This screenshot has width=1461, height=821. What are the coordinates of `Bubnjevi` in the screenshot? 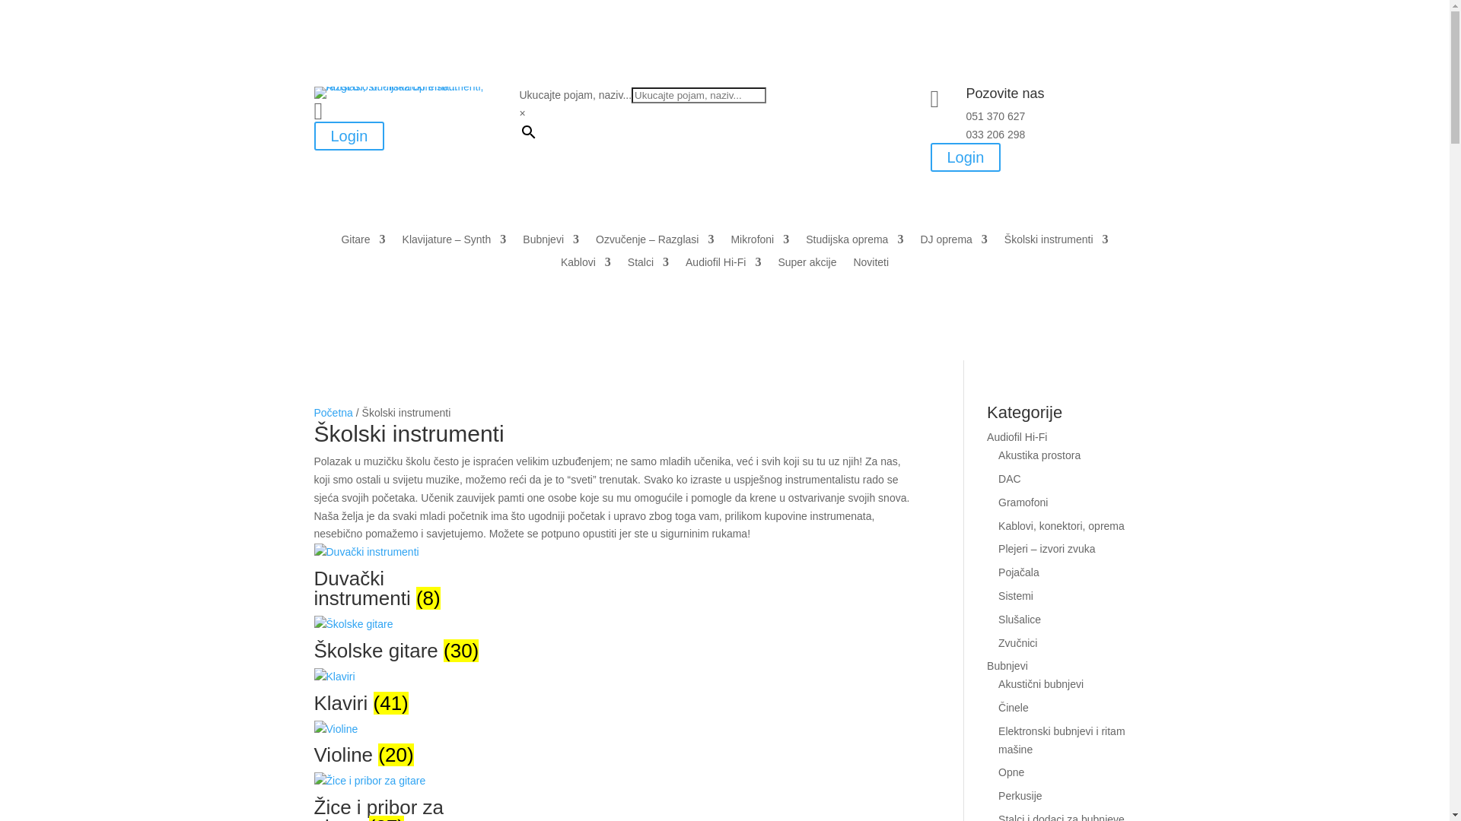 It's located at (1007, 666).